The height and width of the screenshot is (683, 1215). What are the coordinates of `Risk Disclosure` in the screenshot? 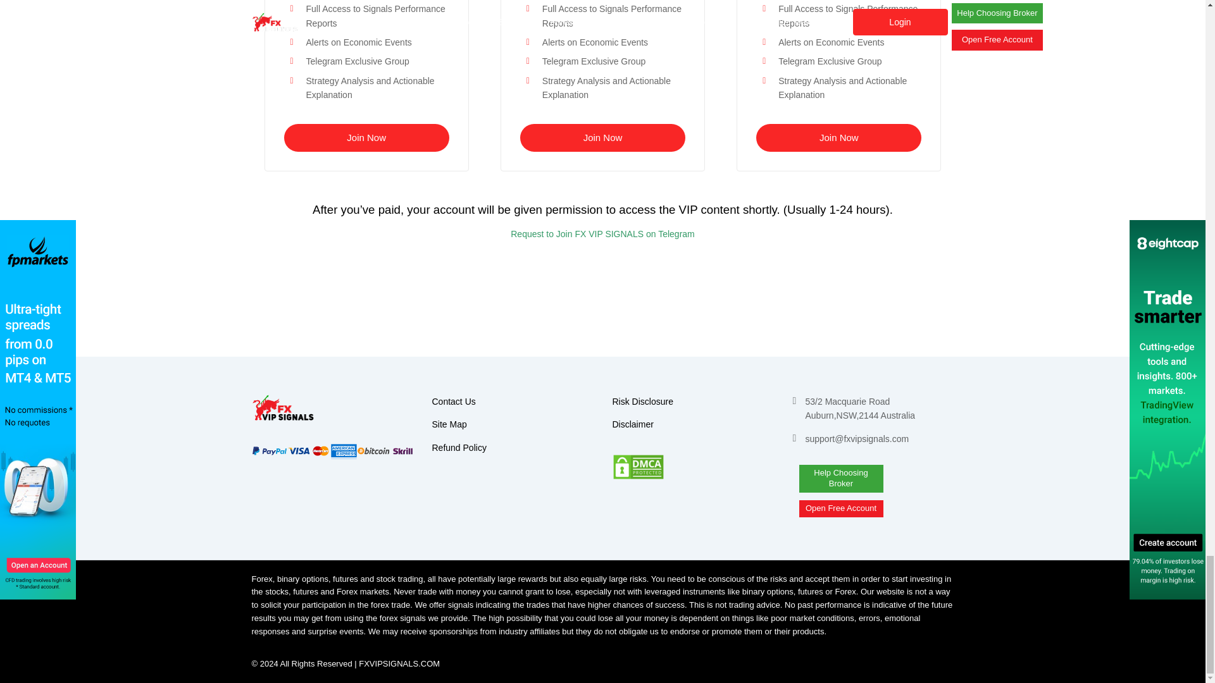 It's located at (642, 401).